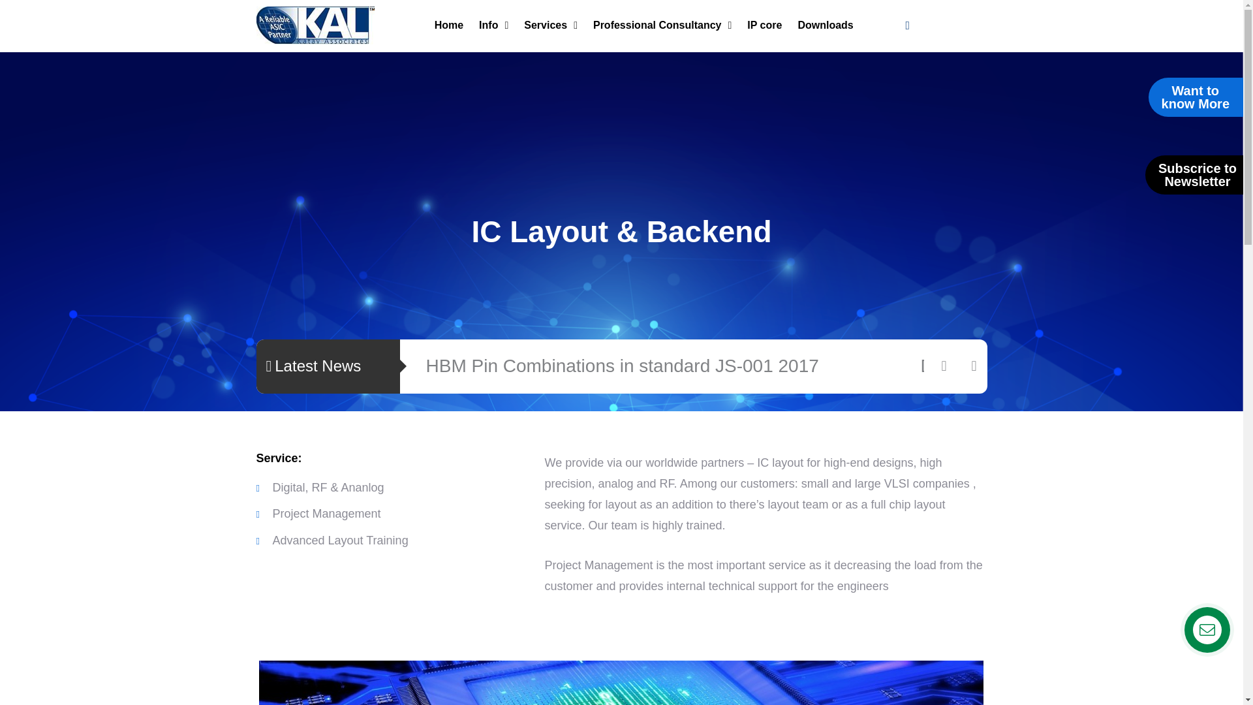 Image resolution: width=1253 pixels, height=705 pixels. What do you see at coordinates (765, 25) in the screenshot?
I see `IP core` at bounding box center [765, 25].